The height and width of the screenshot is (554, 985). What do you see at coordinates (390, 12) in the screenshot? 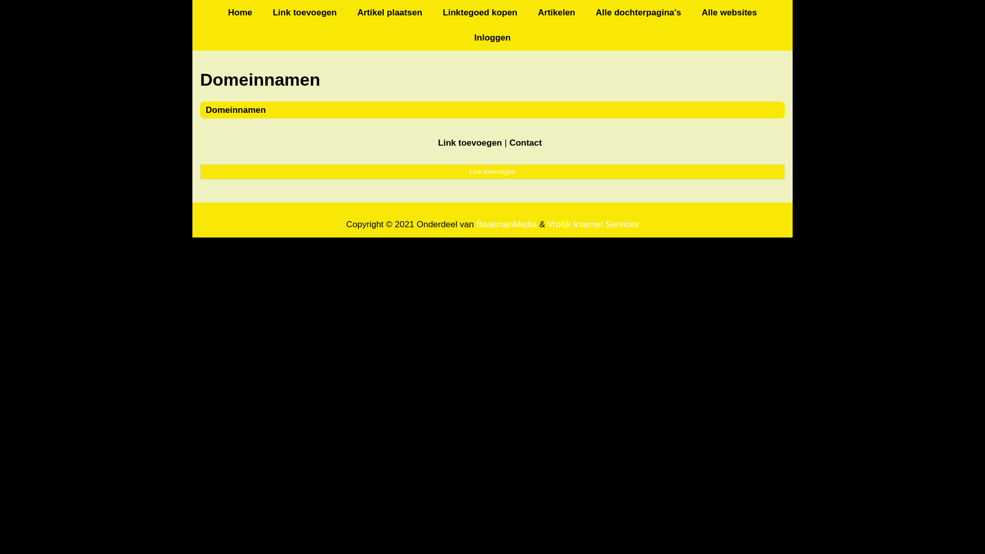
I see `Artikel plaatsen` at bounding box center [390, 12].